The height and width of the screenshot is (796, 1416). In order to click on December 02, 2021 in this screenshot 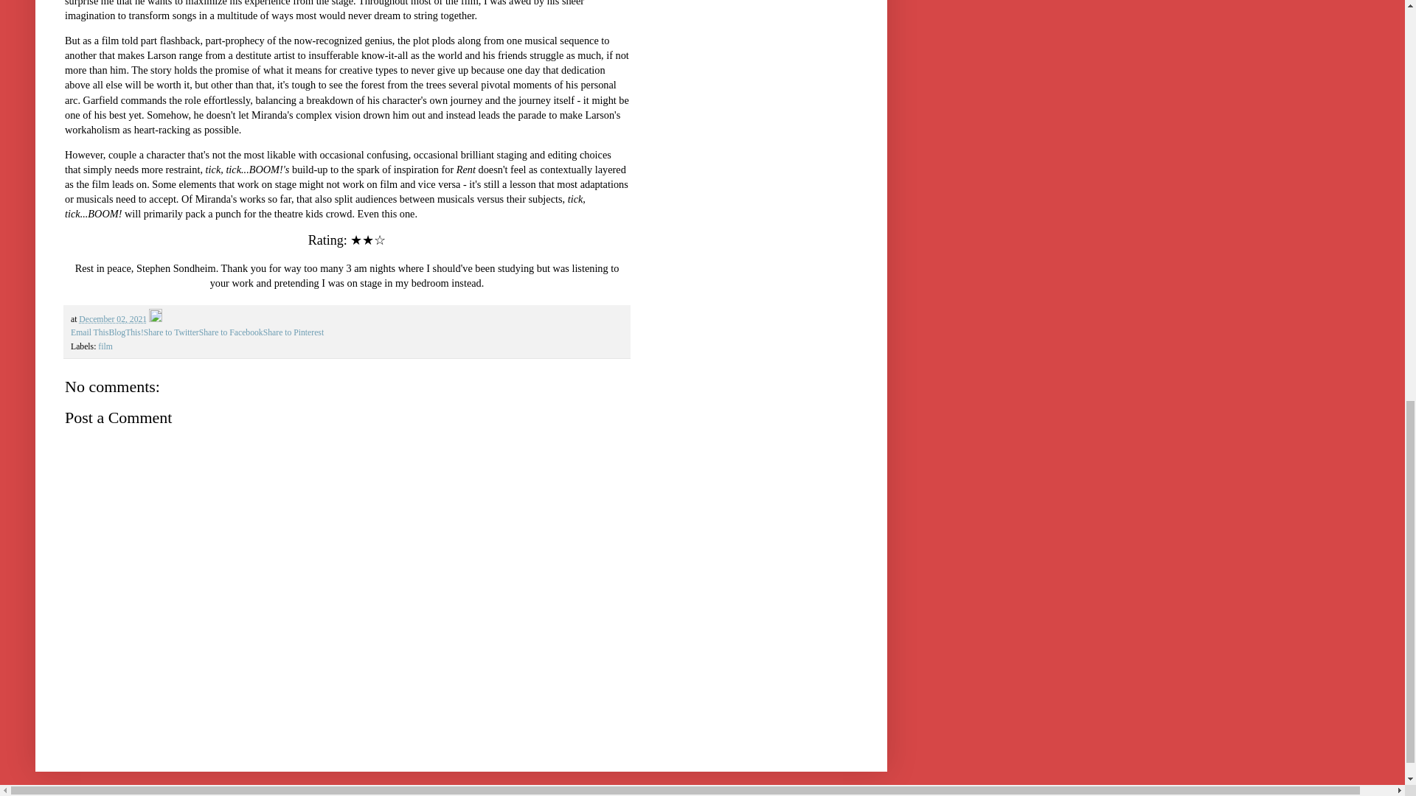, I will do `click(113, 318)`.